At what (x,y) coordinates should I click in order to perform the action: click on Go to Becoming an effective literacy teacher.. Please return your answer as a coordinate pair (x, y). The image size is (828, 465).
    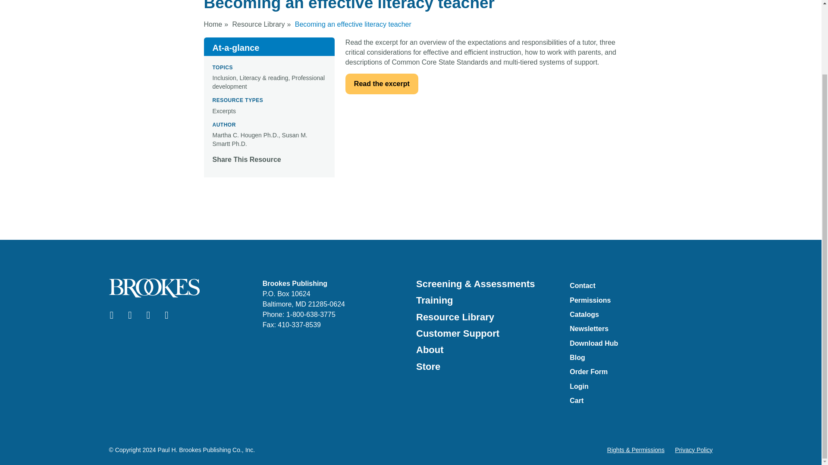
    Looking at the image, I should click on (353, 24).